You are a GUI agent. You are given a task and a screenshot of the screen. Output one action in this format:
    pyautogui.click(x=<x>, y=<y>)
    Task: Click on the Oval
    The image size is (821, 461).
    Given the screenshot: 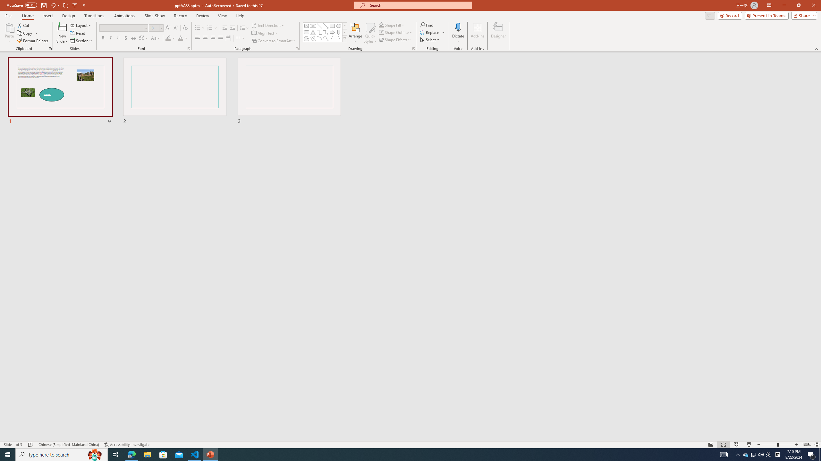 What is the action you would take?
    pyautogui.click(x=339, y=26)
    